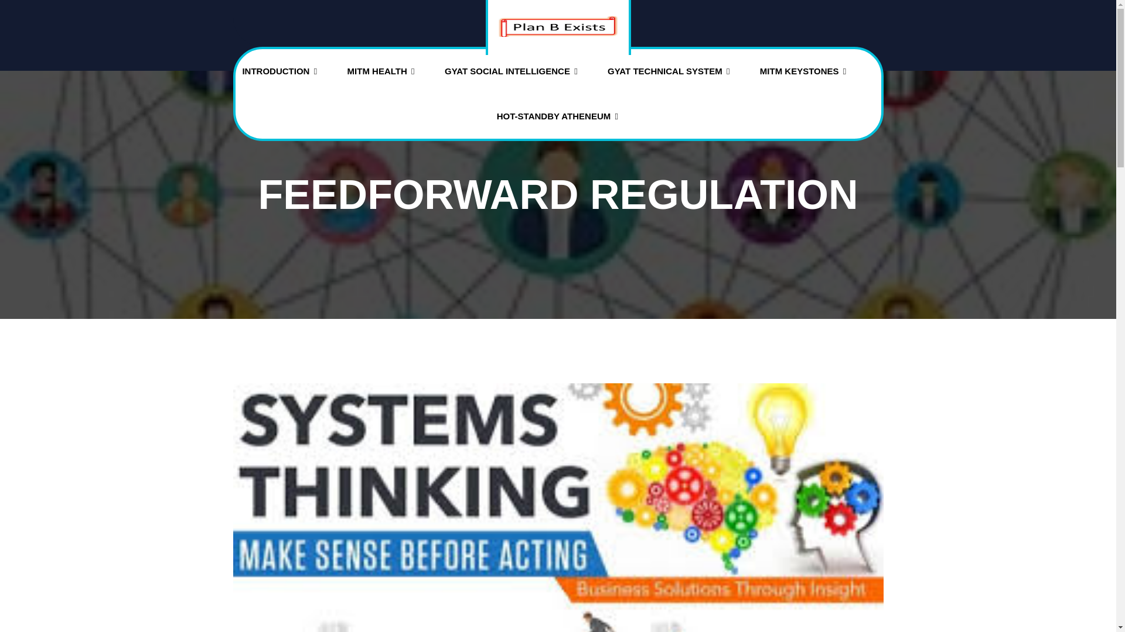 This screenshot has height=632, width=1125. Describe the element at coordinates (407, 106) in the screenshot. I see `In the Beginning` at that location.